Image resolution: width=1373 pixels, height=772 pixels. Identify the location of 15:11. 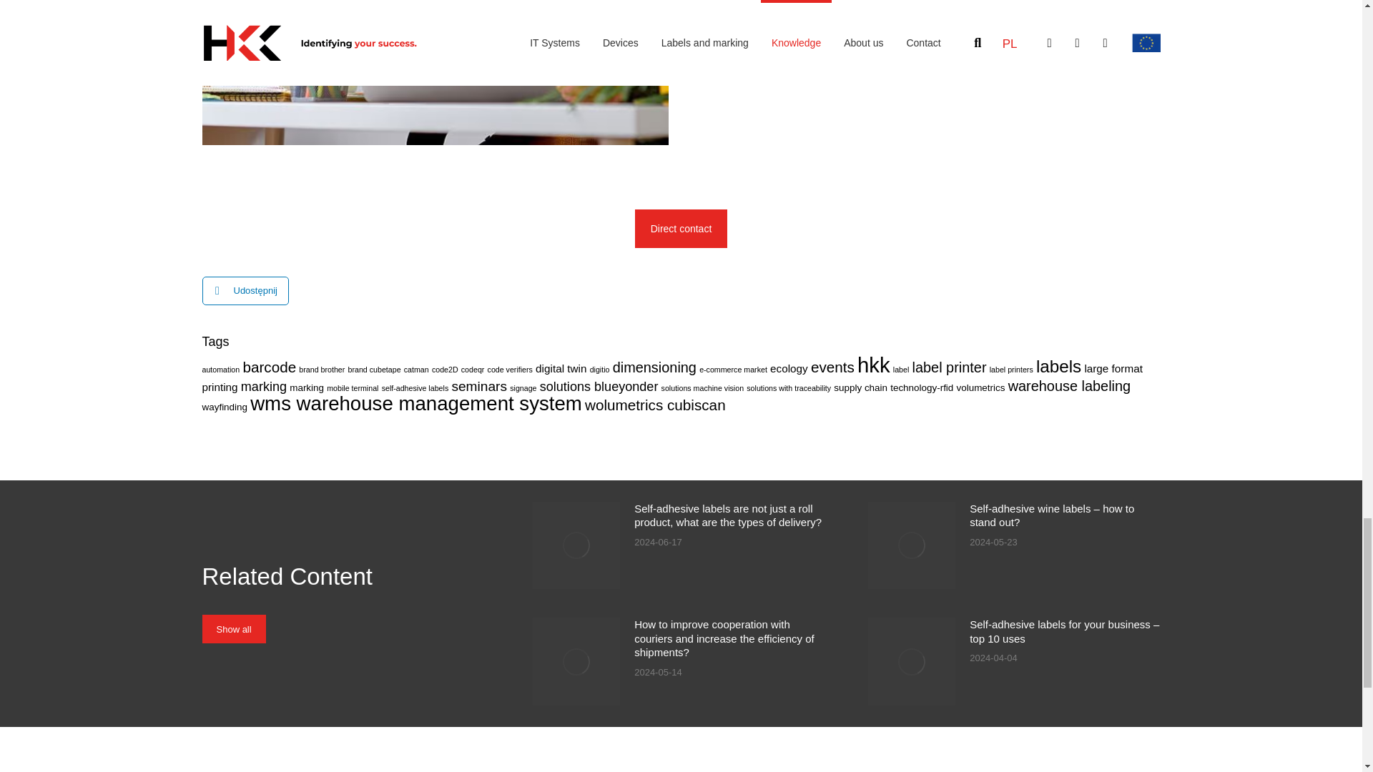
(993, 542).